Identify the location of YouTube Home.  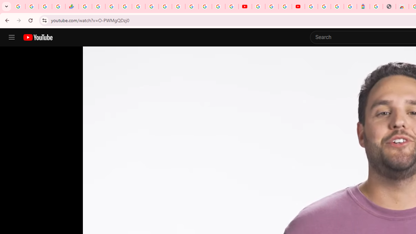
(38, 37).